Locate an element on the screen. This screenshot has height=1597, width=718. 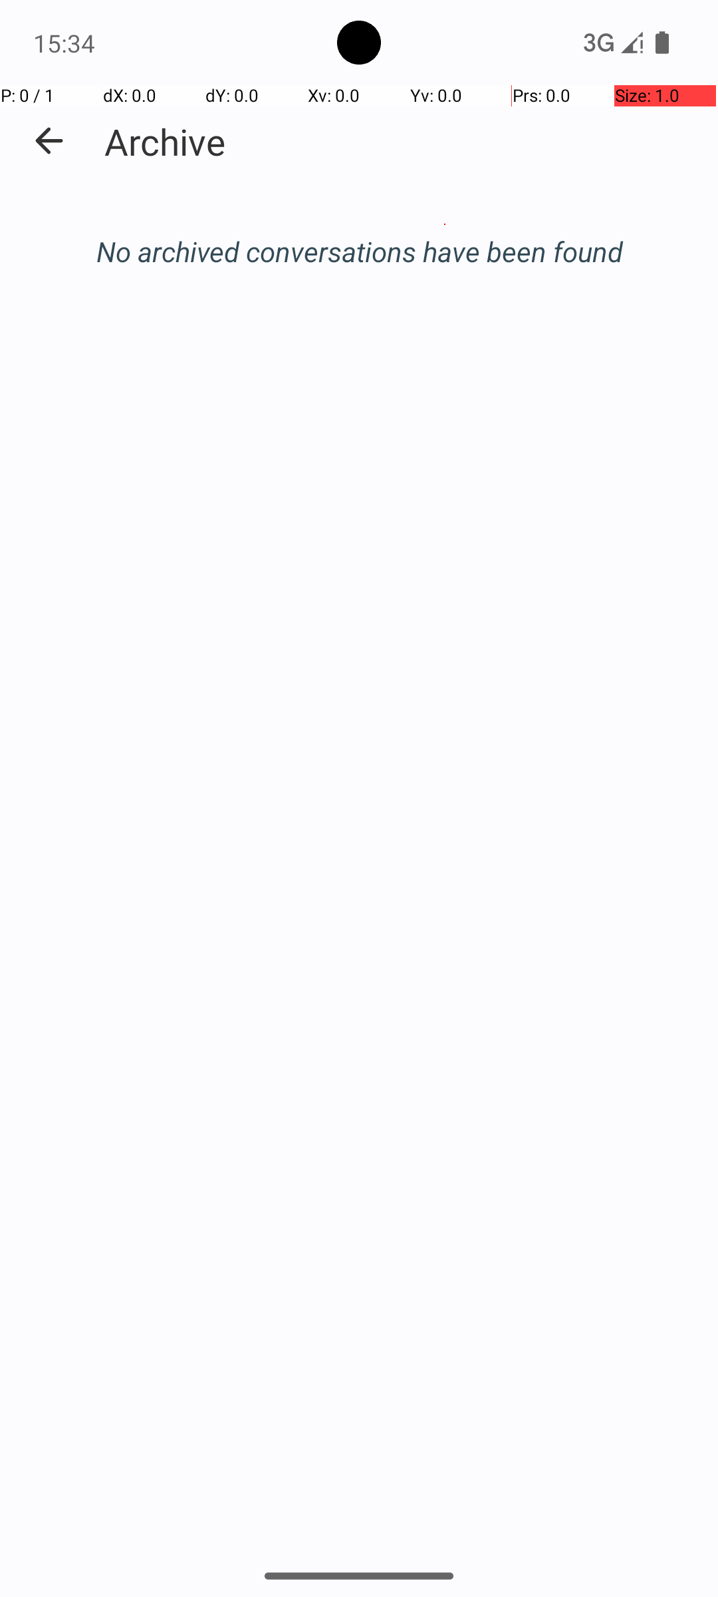
No archived conversations have been found is located at coordinates (359, 252).